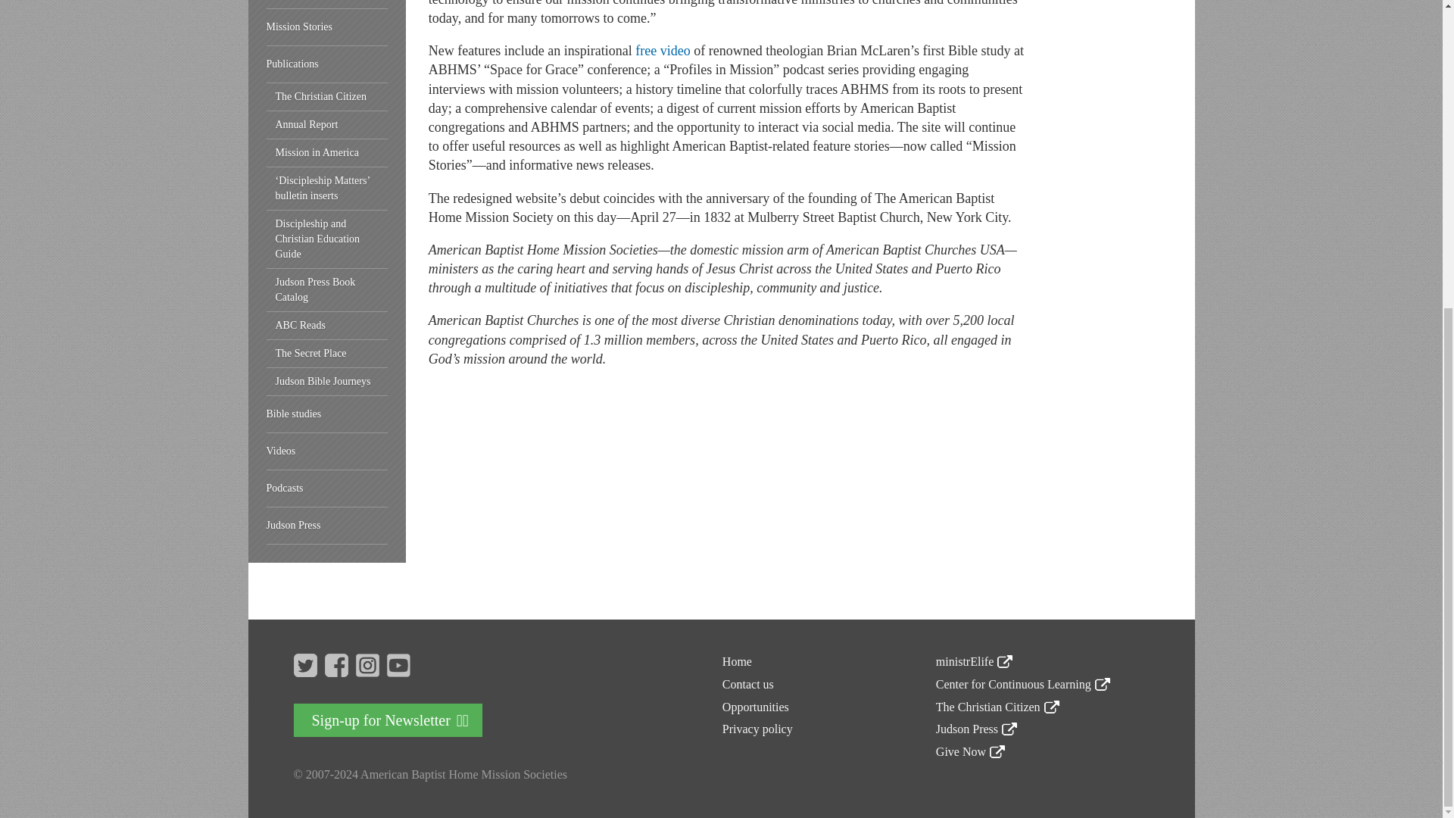 The width and height of the screenshot is (1454, 818). Describe the element at coordinates (327, 239) in the screenshot. I see `Discipleship and Christian Education Guide` at that location.